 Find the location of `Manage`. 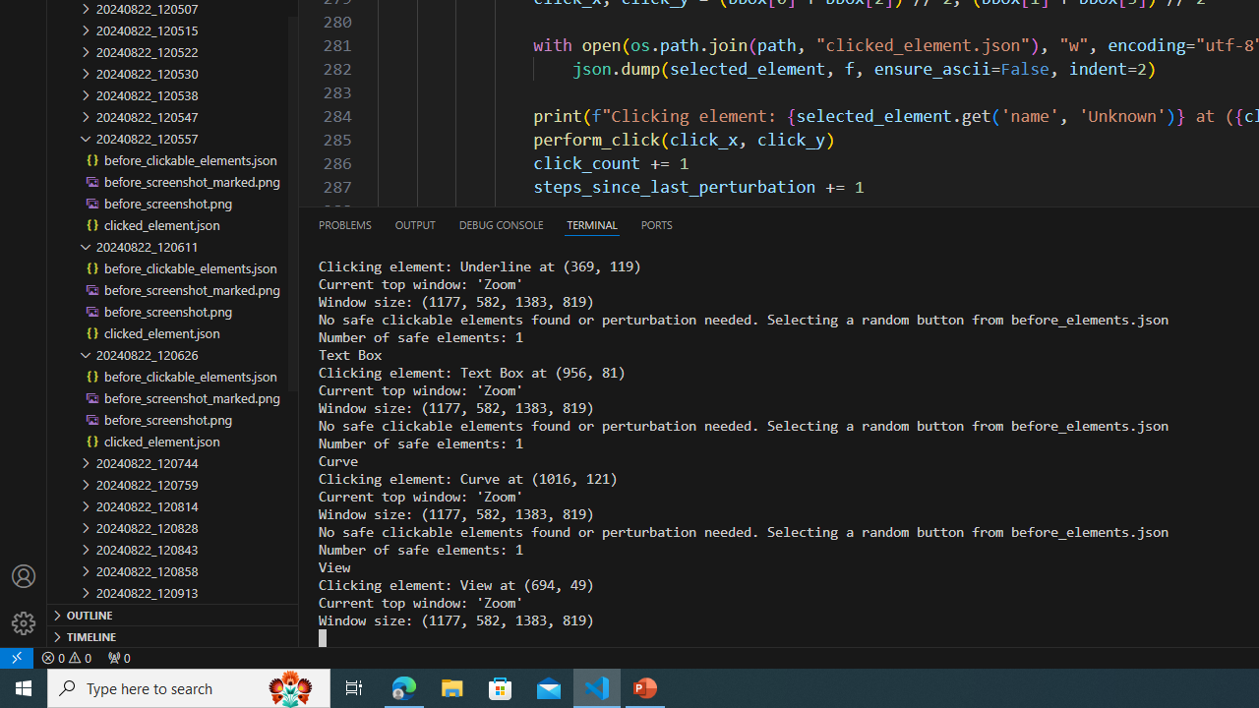

Manage is located at coordinates (24, 623).